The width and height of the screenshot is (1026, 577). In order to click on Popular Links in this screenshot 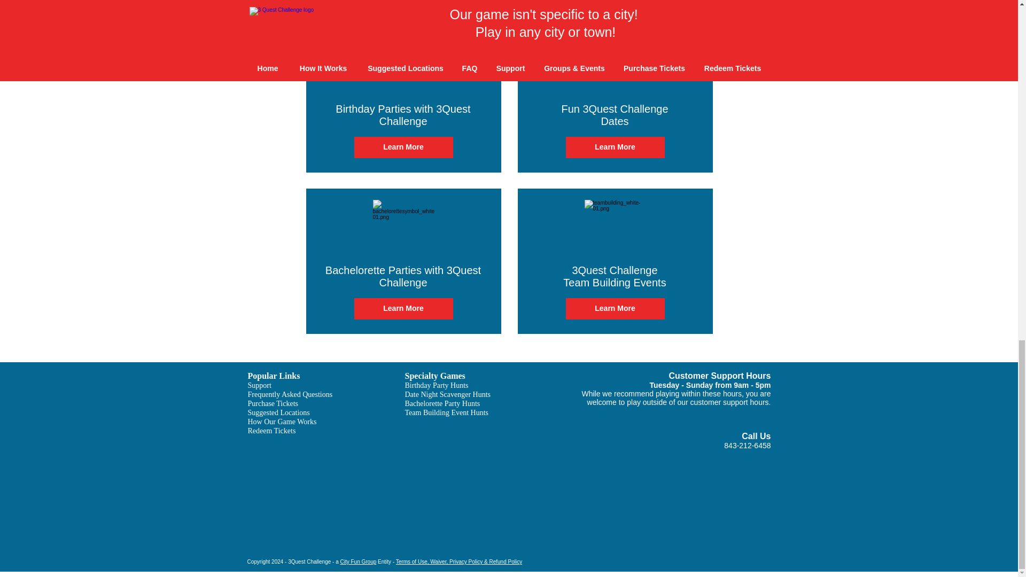, I will do `click(274, 376)`.